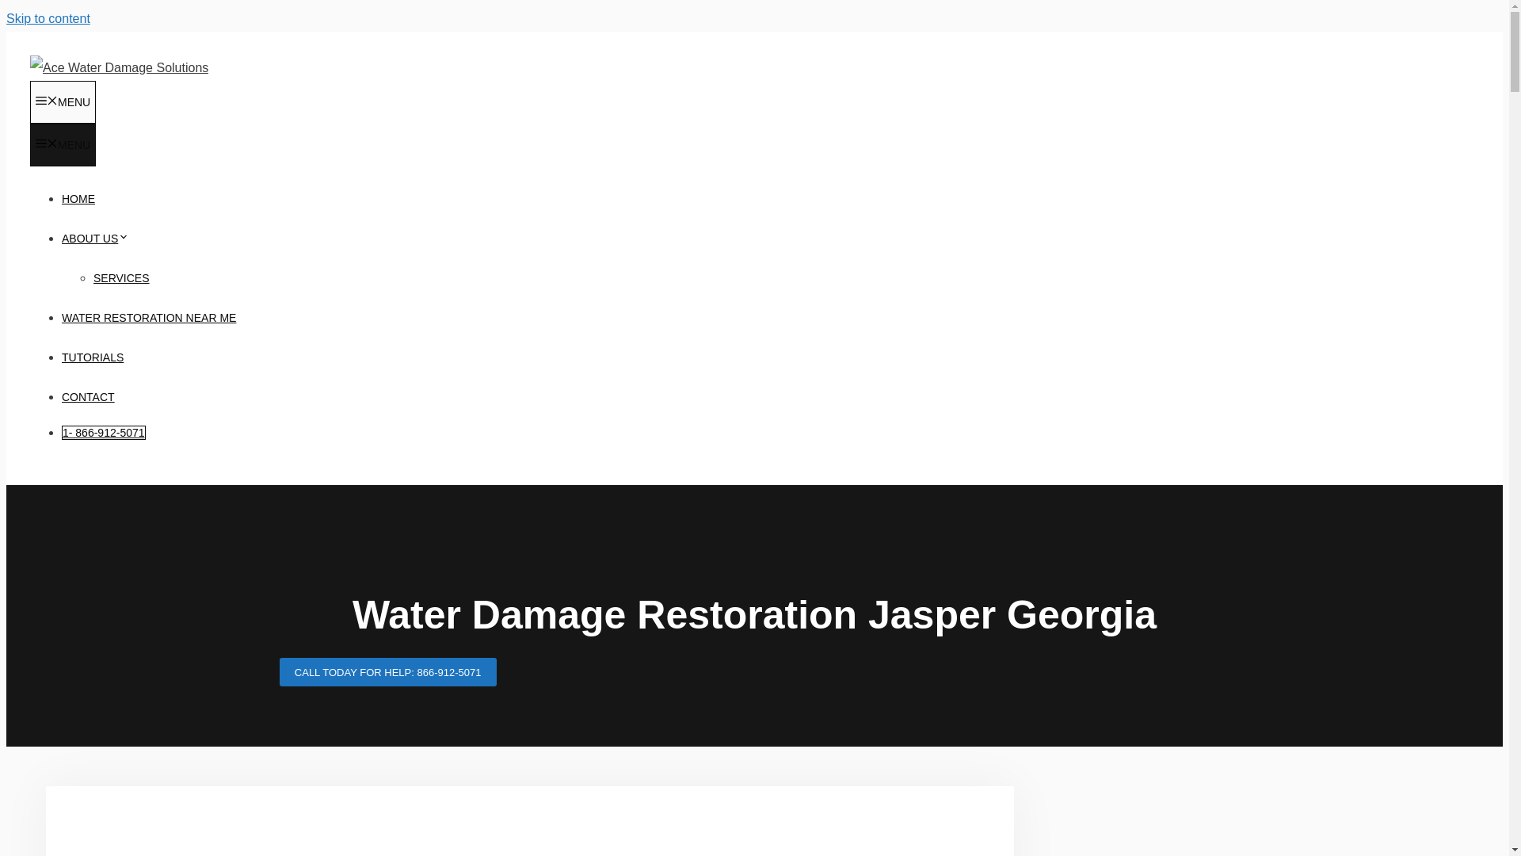  I want to click on MENU, so click(63, 101).